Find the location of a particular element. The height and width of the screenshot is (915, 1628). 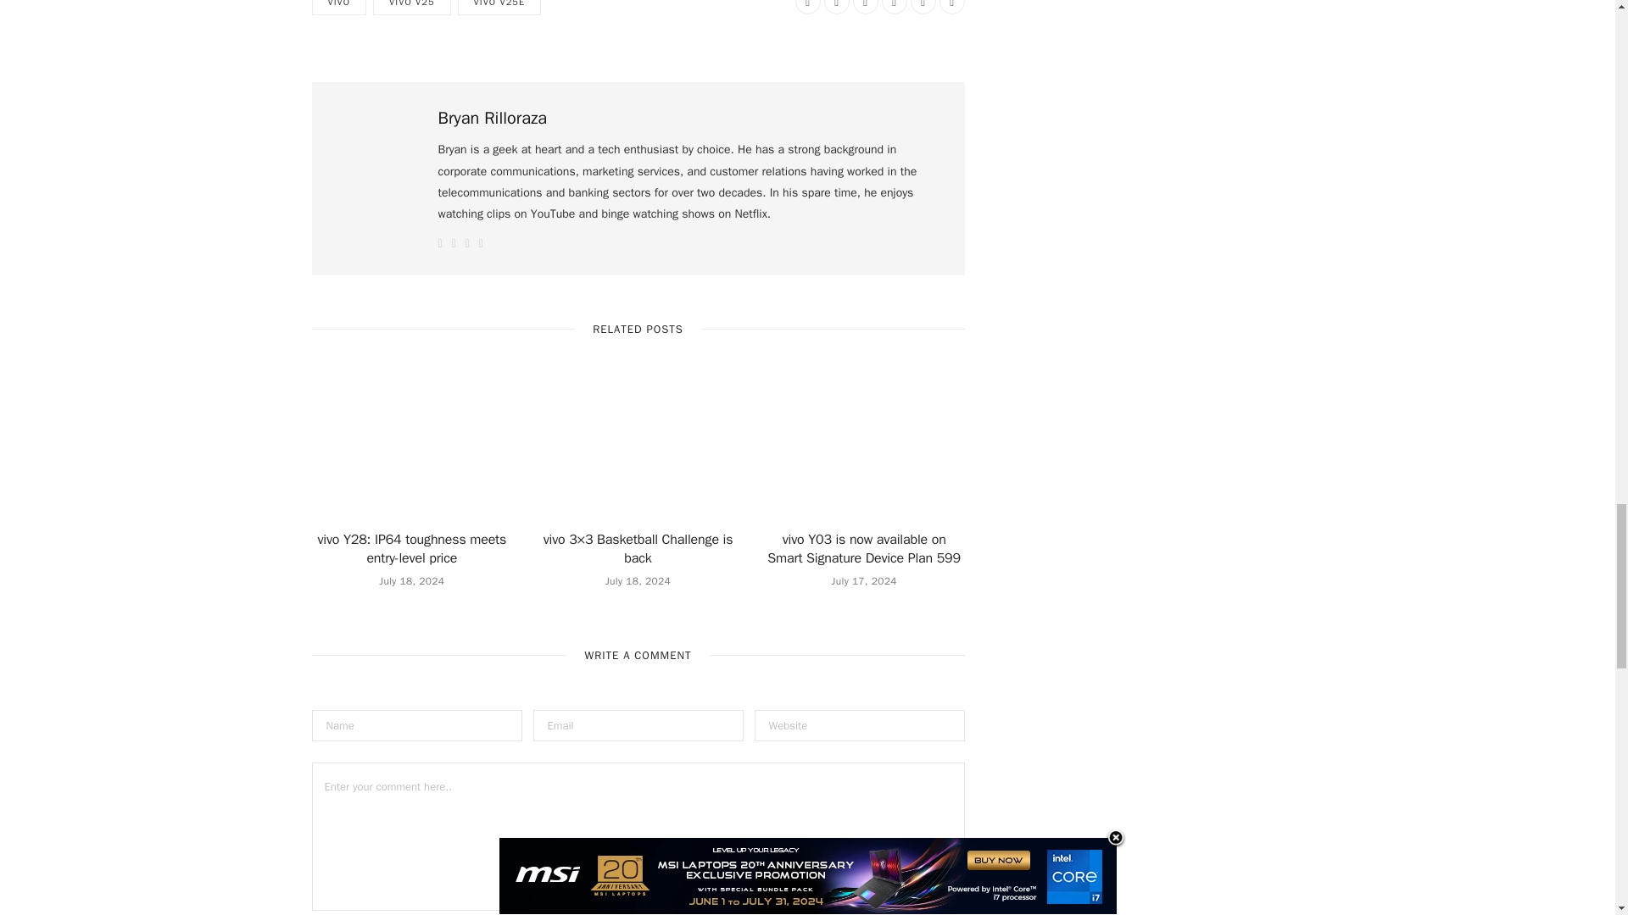

vivo Y28: IP64 toughness meets entry-level price is located at coordinates (412, 549).